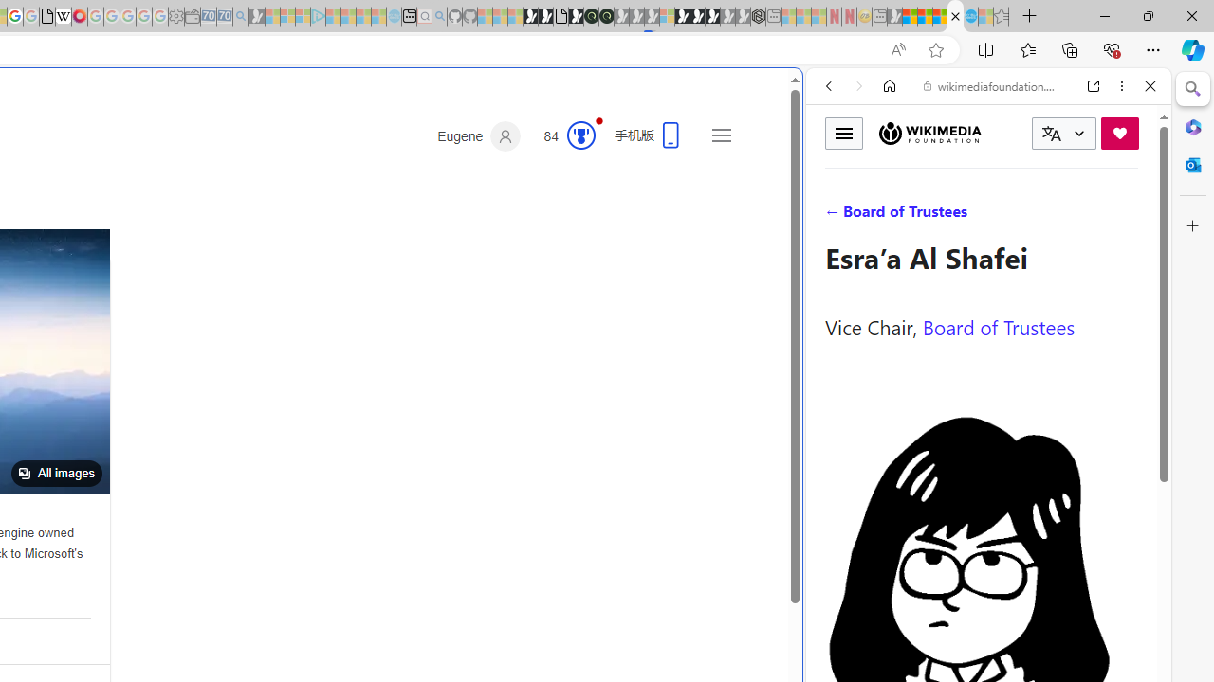 This screenshot has width=1214, height=682. Describe the element at coordinates (563, 136) in the screenshot. I see `Microsoft Rewards 84` at that location.